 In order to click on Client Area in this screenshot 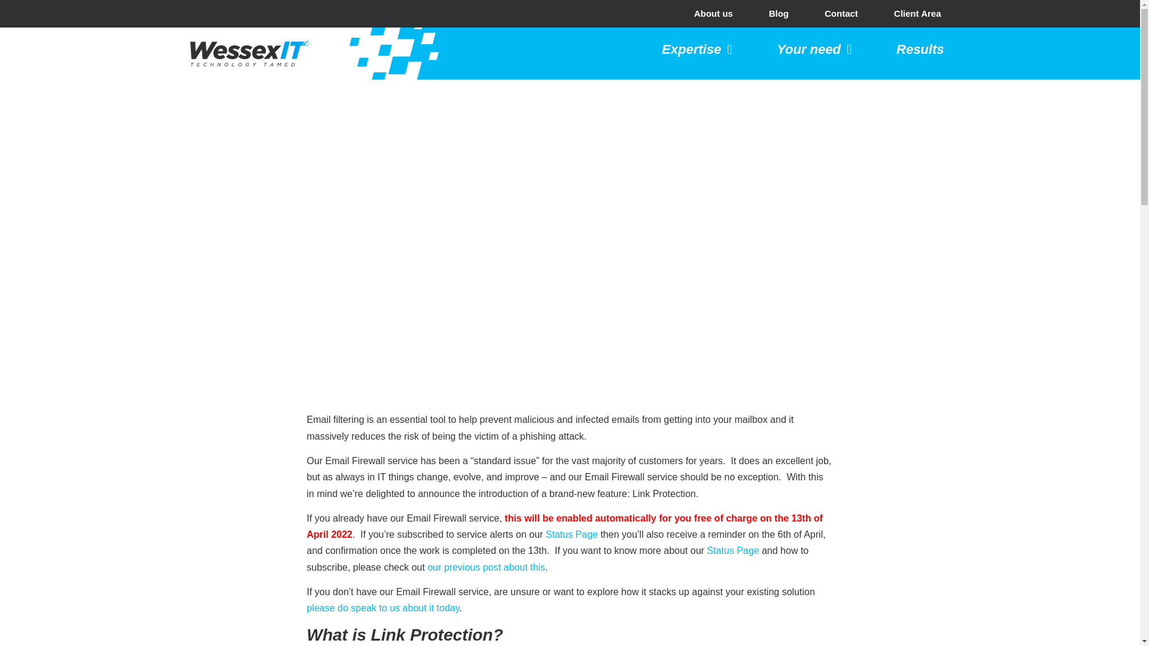, I will do `click(917, 14)`.